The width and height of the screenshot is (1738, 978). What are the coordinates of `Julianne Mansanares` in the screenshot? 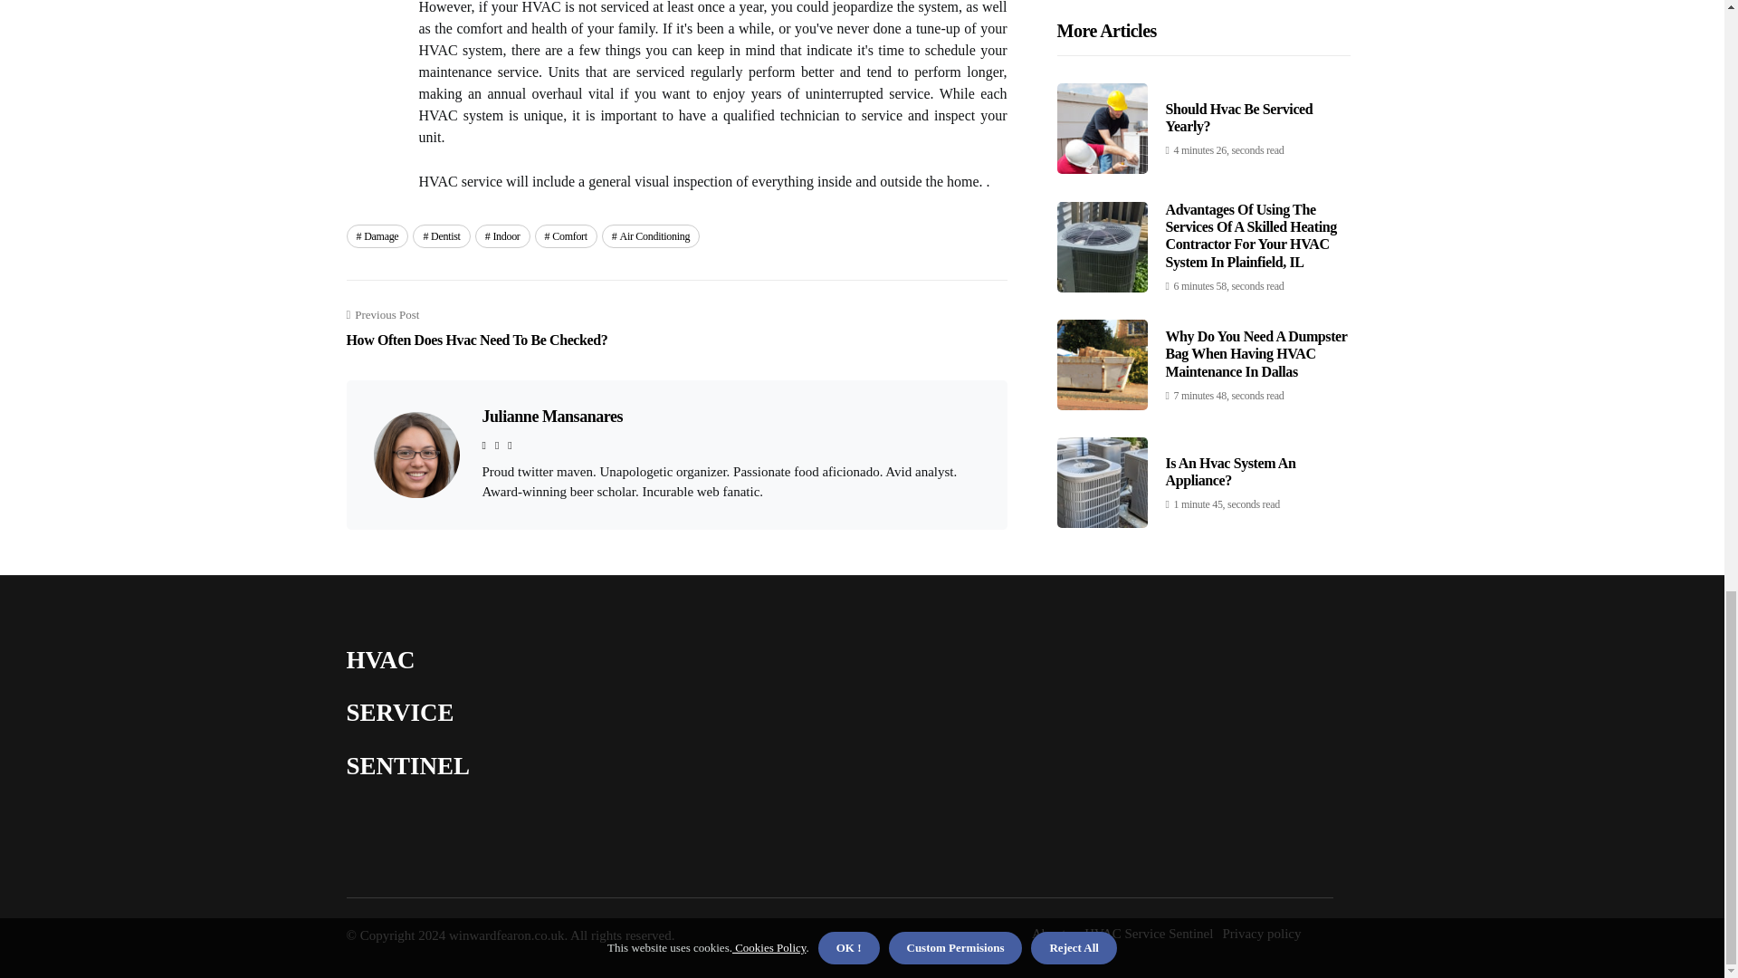 It's located at (441, 236).